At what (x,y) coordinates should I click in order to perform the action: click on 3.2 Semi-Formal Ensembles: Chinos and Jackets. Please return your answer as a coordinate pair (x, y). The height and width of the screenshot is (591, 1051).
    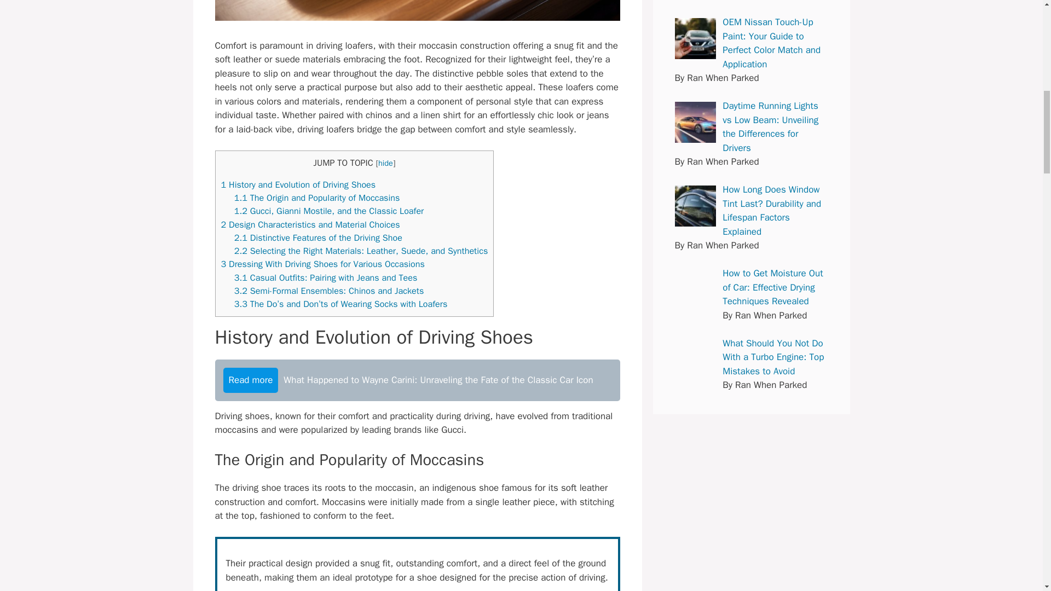
    Looking at the image, I should click on (330, 291).